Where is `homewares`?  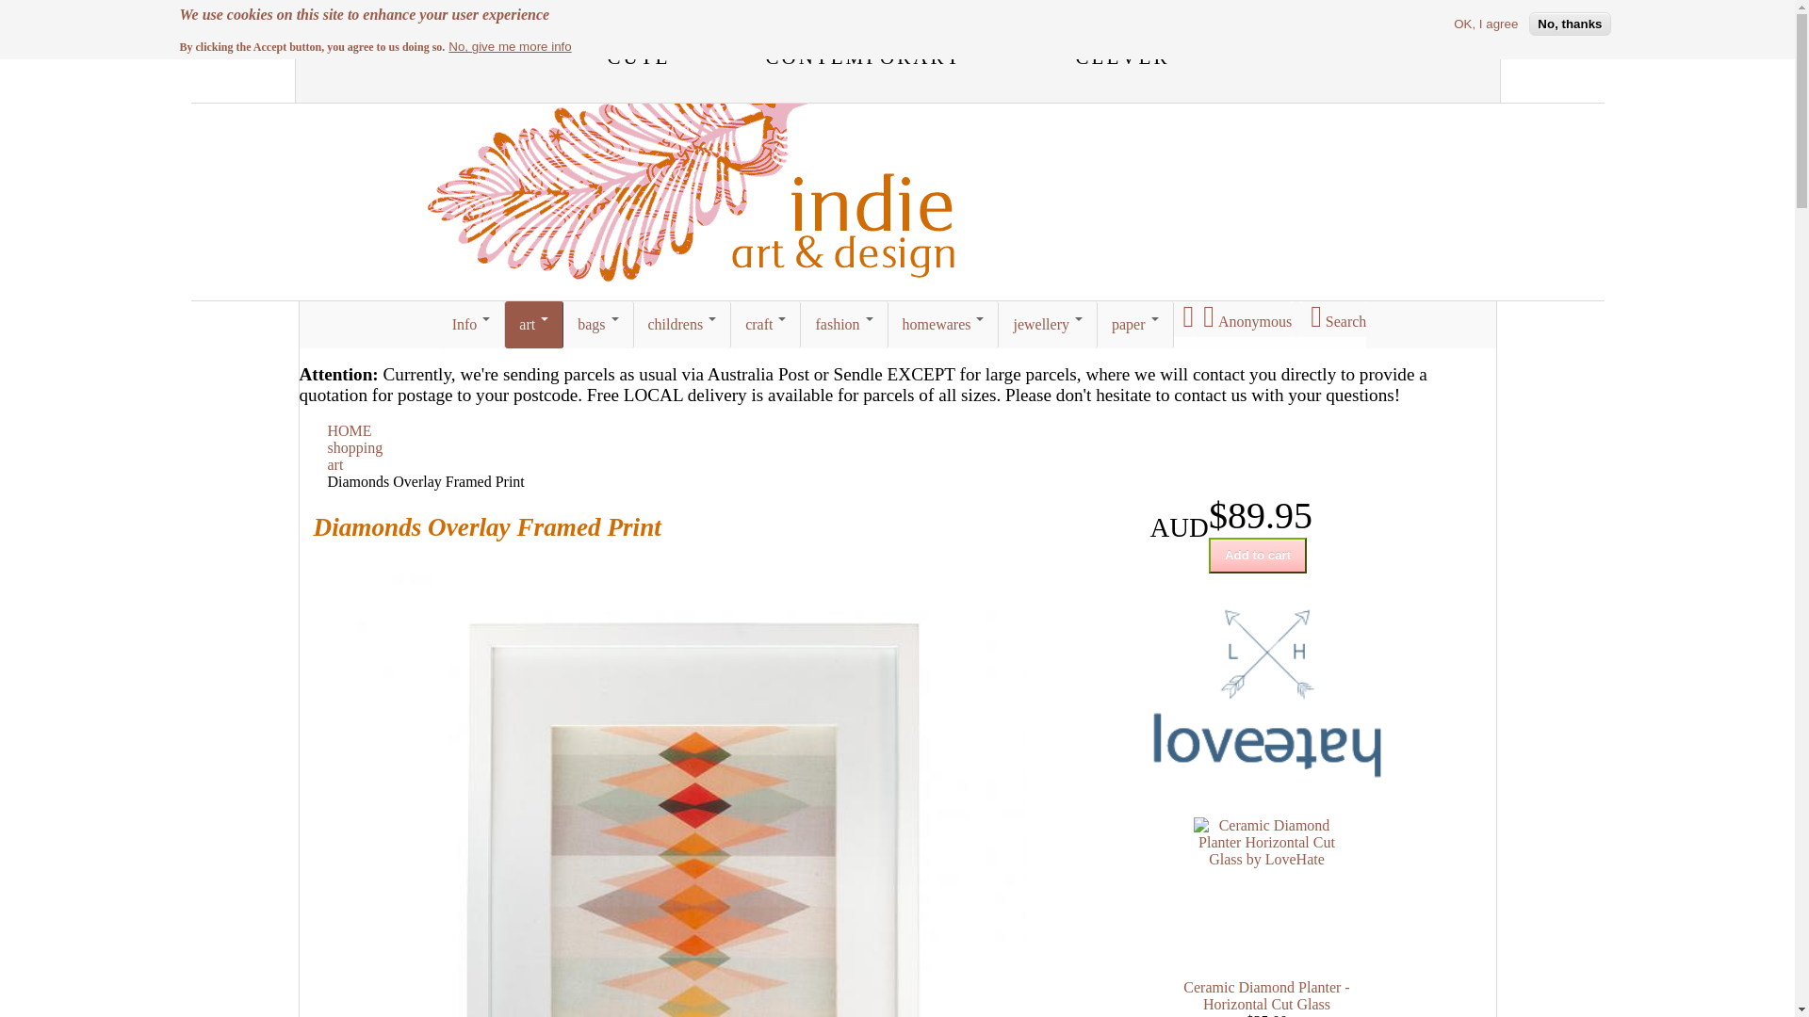
homewares is located at coordinates (944, 325).